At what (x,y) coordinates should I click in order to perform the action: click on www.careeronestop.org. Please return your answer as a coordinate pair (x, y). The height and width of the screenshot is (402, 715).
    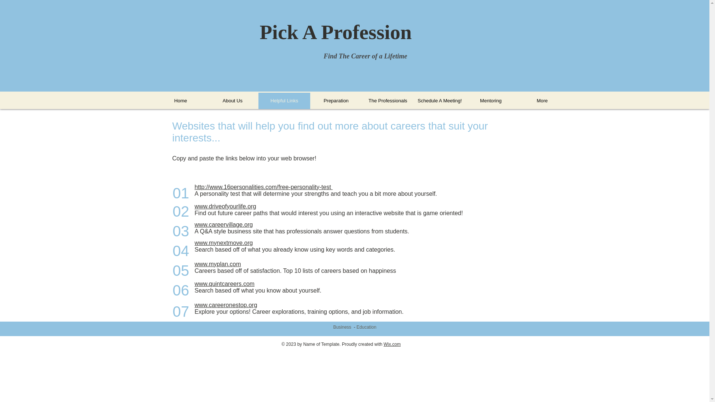
    Looking at the image, I should click on (226, 305).